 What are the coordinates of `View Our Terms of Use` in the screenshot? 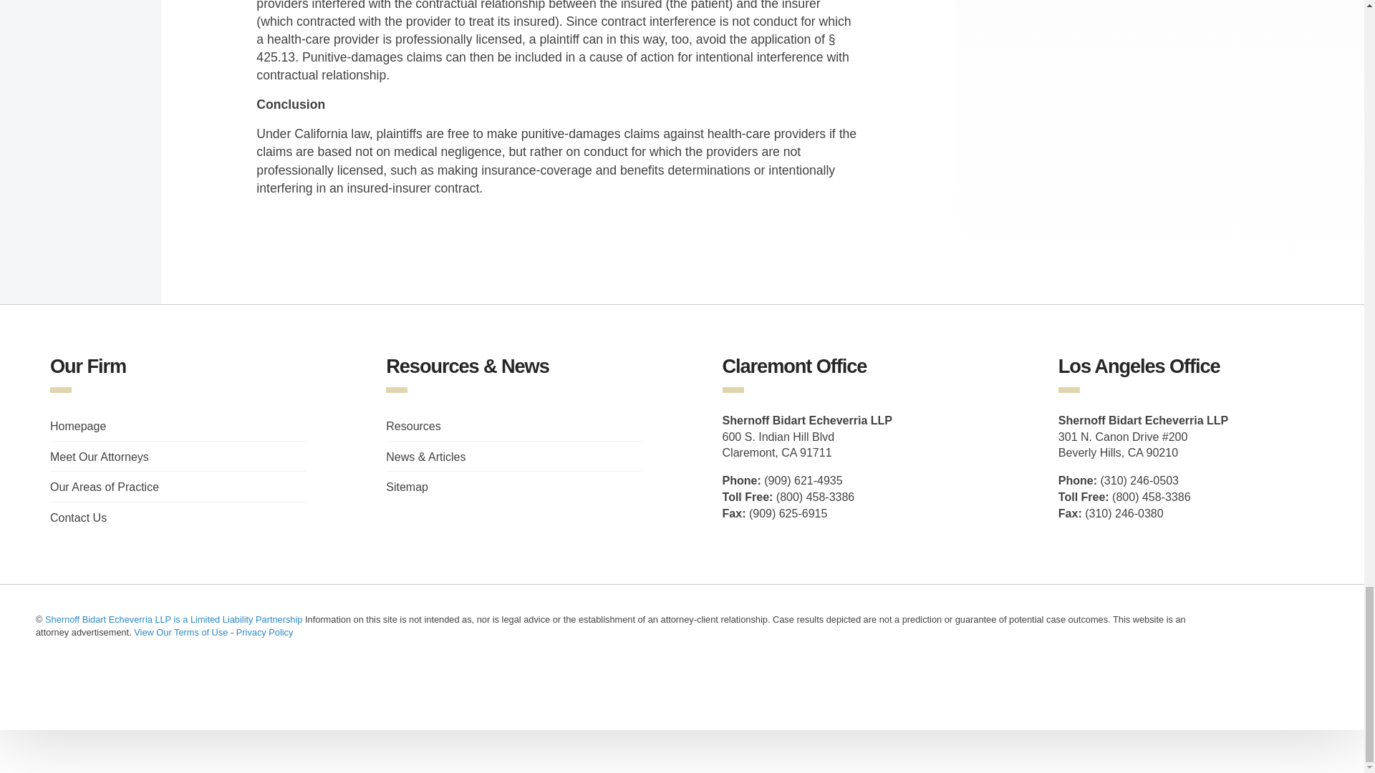 It's located at (180, 632).